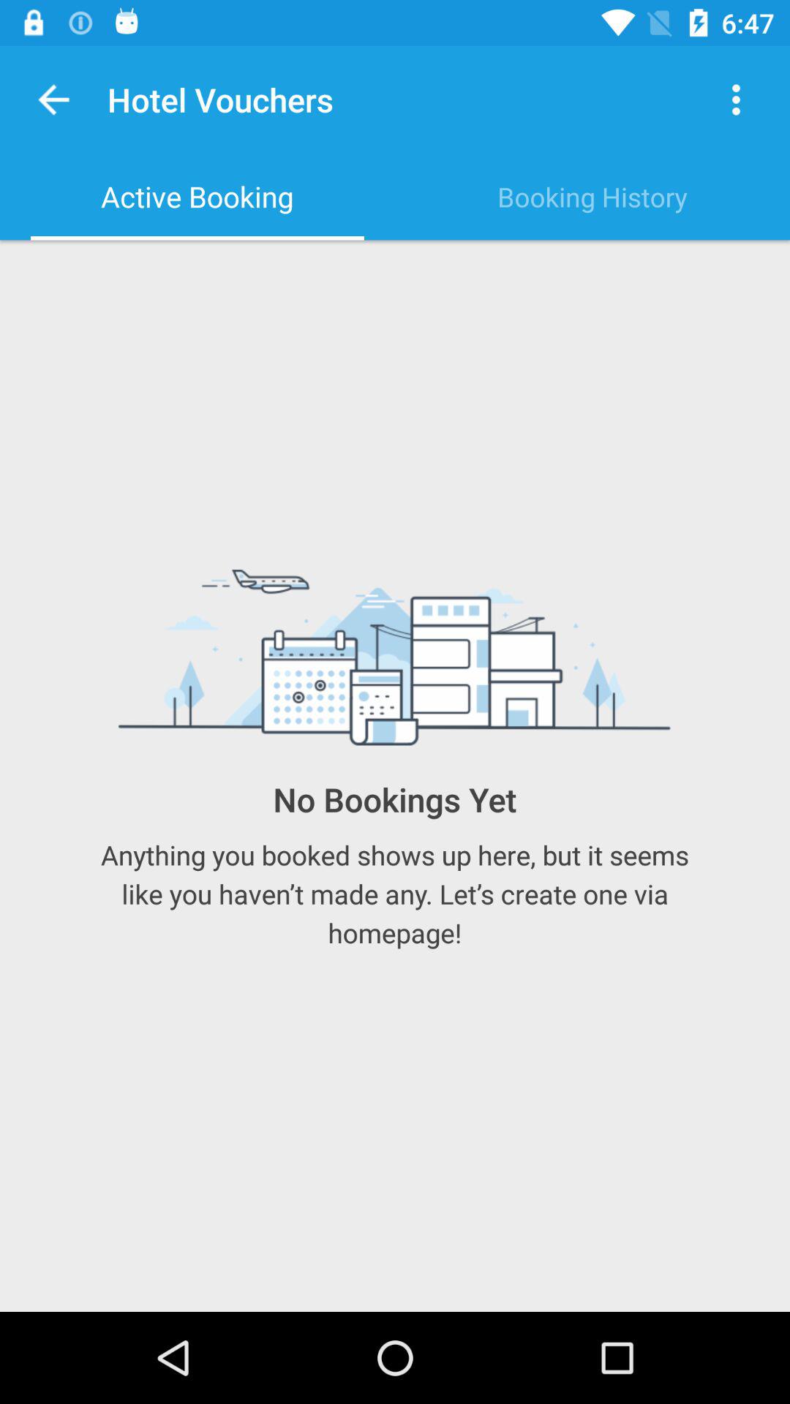 This screenshot has width=790, height=1404. Describe the element at coordinates (736, 99) in the screenshot. I see `more options` at that location.